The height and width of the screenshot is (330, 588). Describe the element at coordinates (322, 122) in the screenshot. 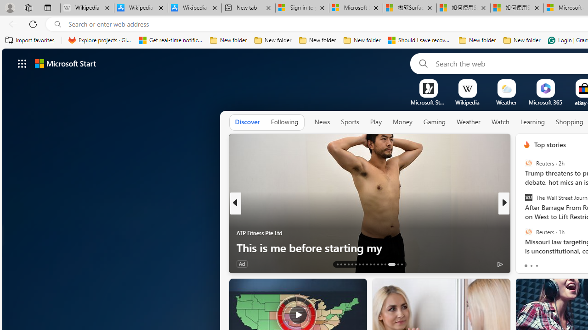

I see `News` at that location.